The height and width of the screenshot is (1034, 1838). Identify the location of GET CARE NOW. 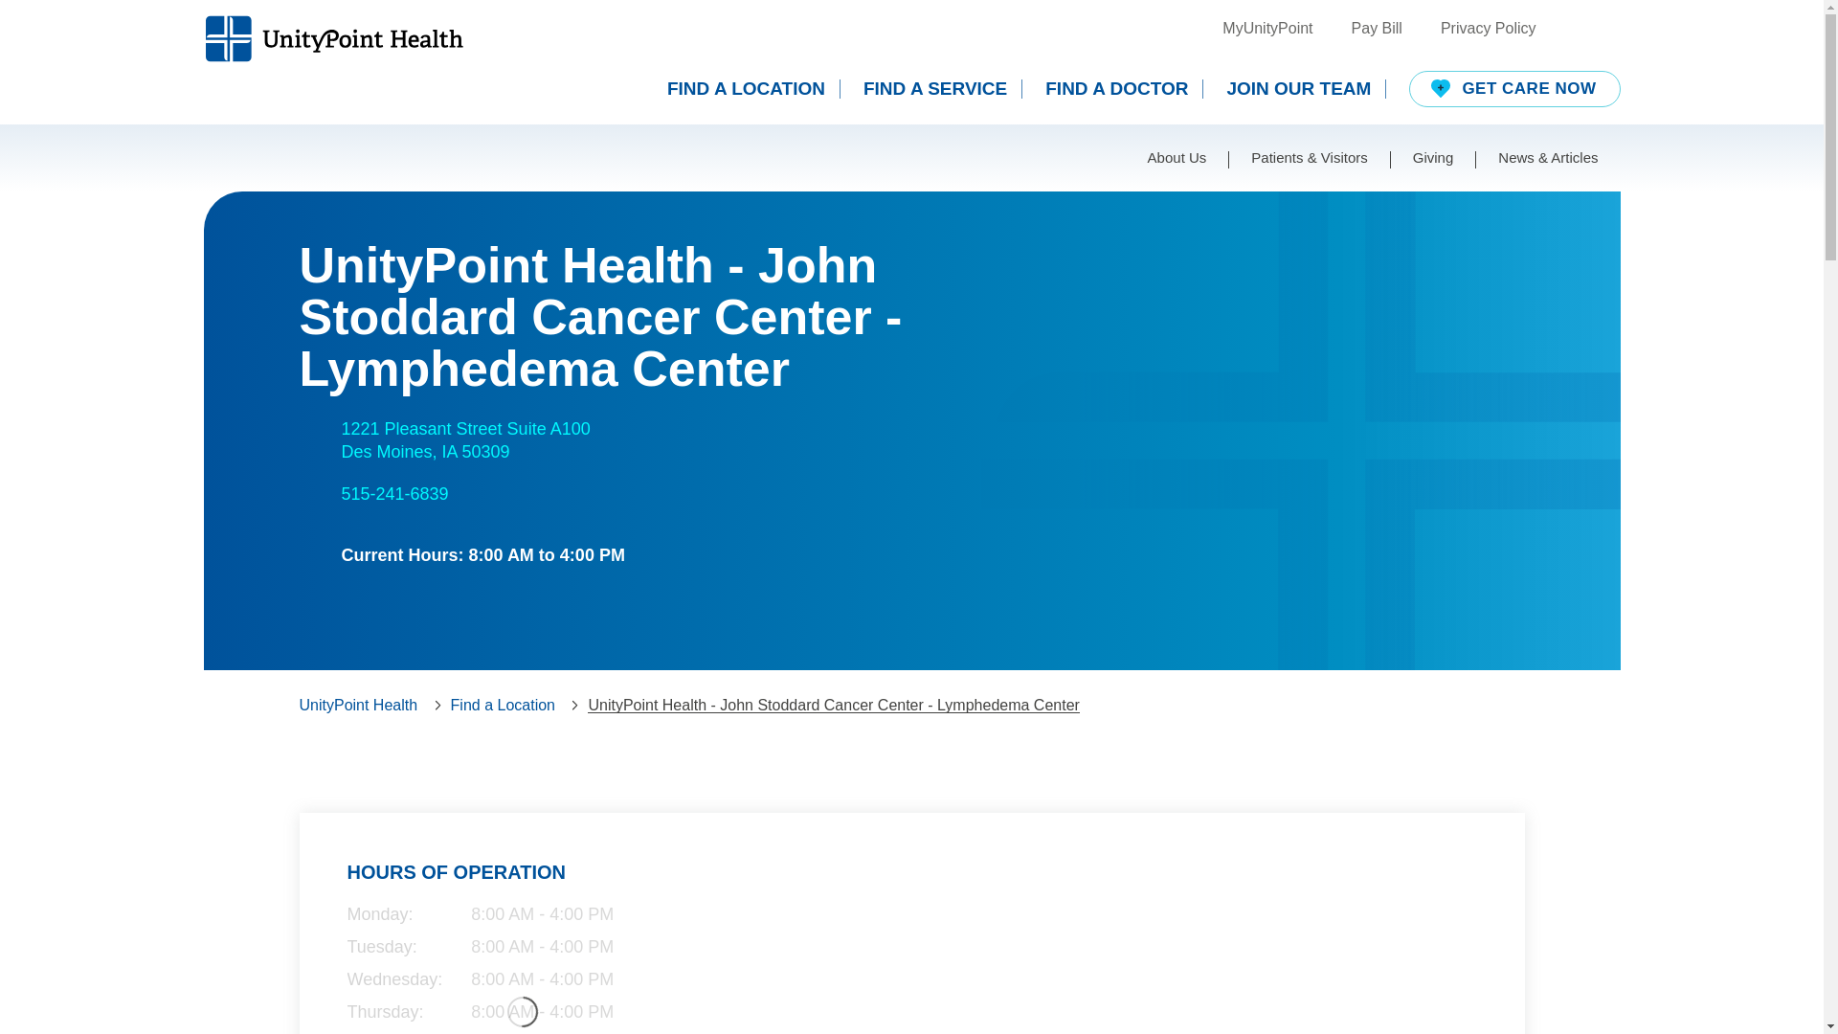
(942, 88).